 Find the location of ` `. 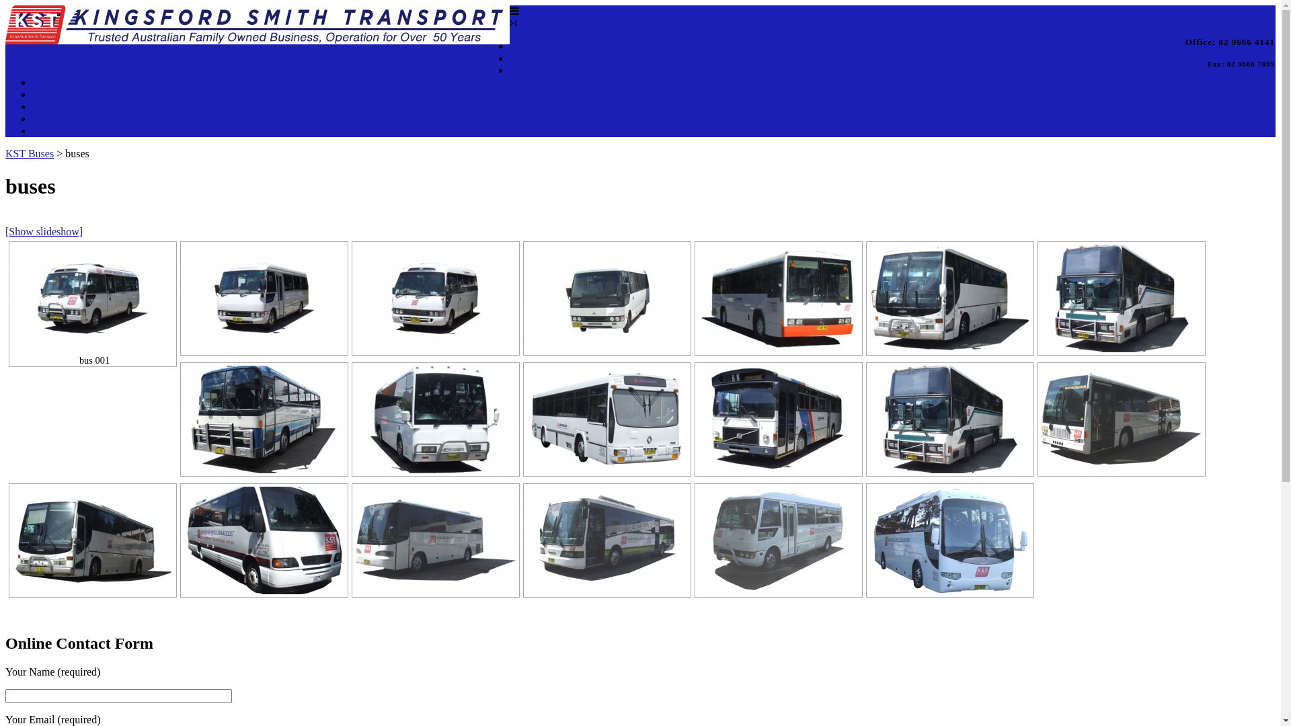

  is located at coordinates (607, 540).